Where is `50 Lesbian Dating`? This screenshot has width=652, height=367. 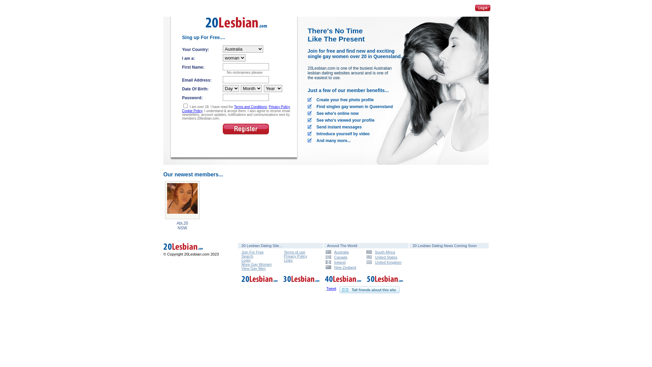 50 Lesbian Dating is located at coordinates (385, 283).